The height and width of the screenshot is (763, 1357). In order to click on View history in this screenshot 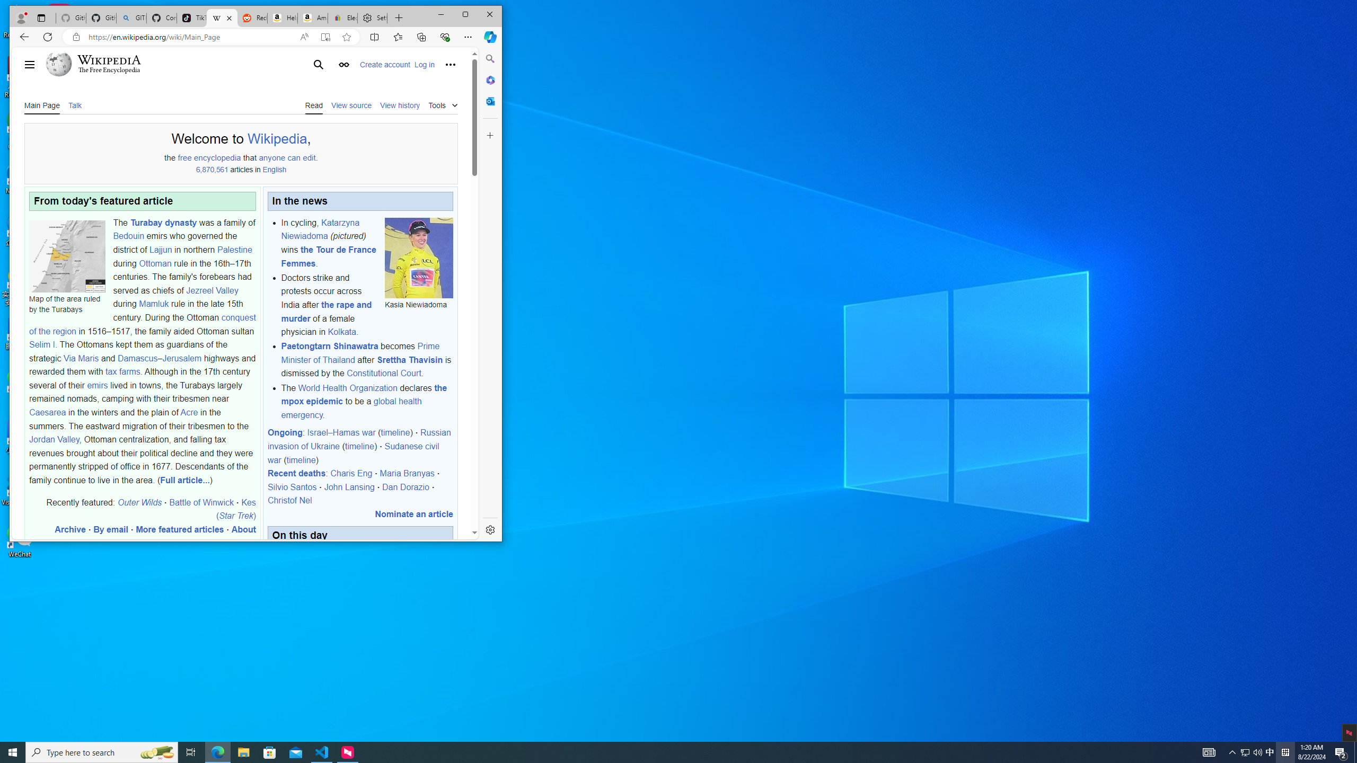, I will do `click(400, 104)`.